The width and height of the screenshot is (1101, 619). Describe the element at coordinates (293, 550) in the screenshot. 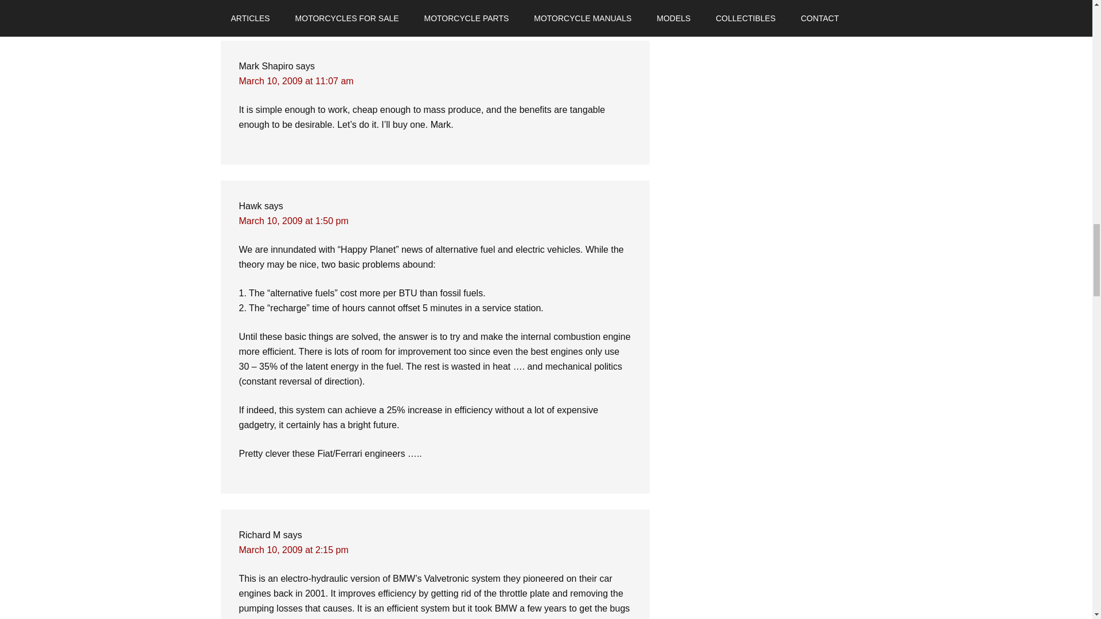

I see `March 10, 2009 at 2:15 pm` at that location.